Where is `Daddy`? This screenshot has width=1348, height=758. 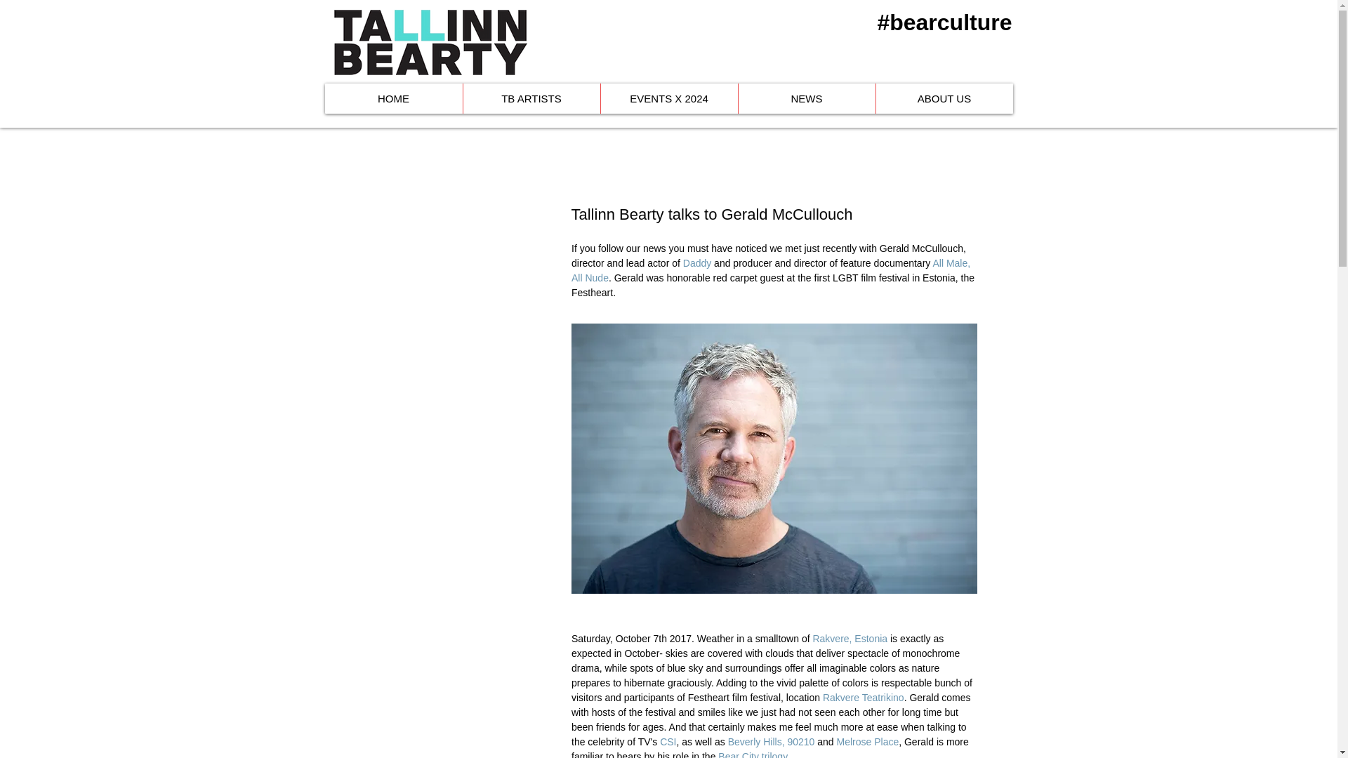
Daddy is located at coordinates (696, 263).